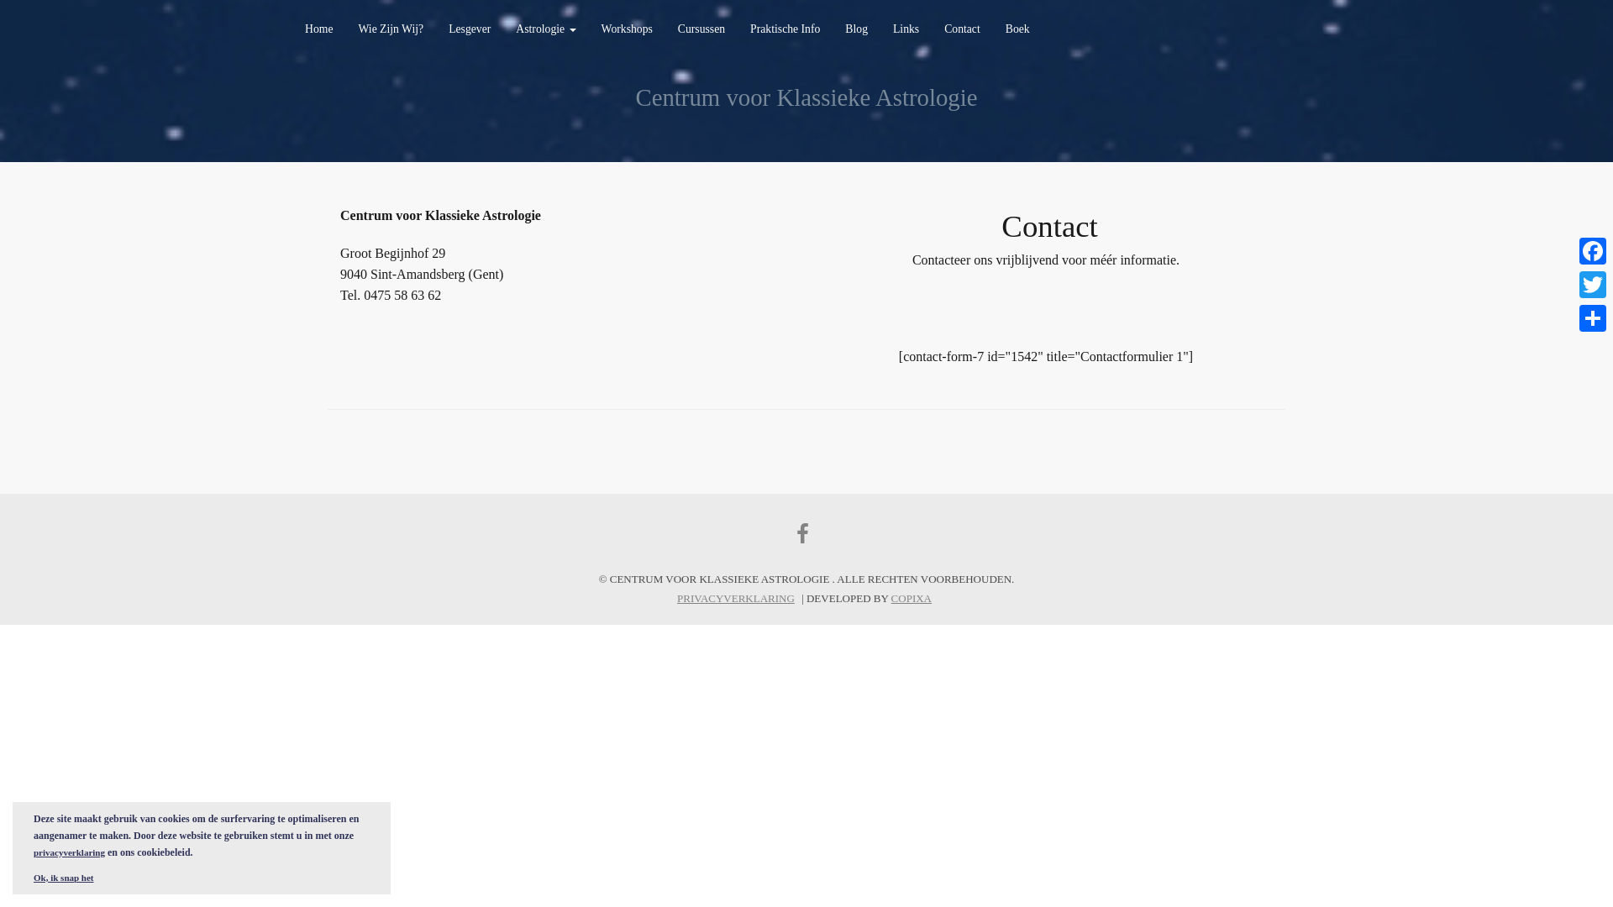  I want to click on Facebook, so click(1593, 251).